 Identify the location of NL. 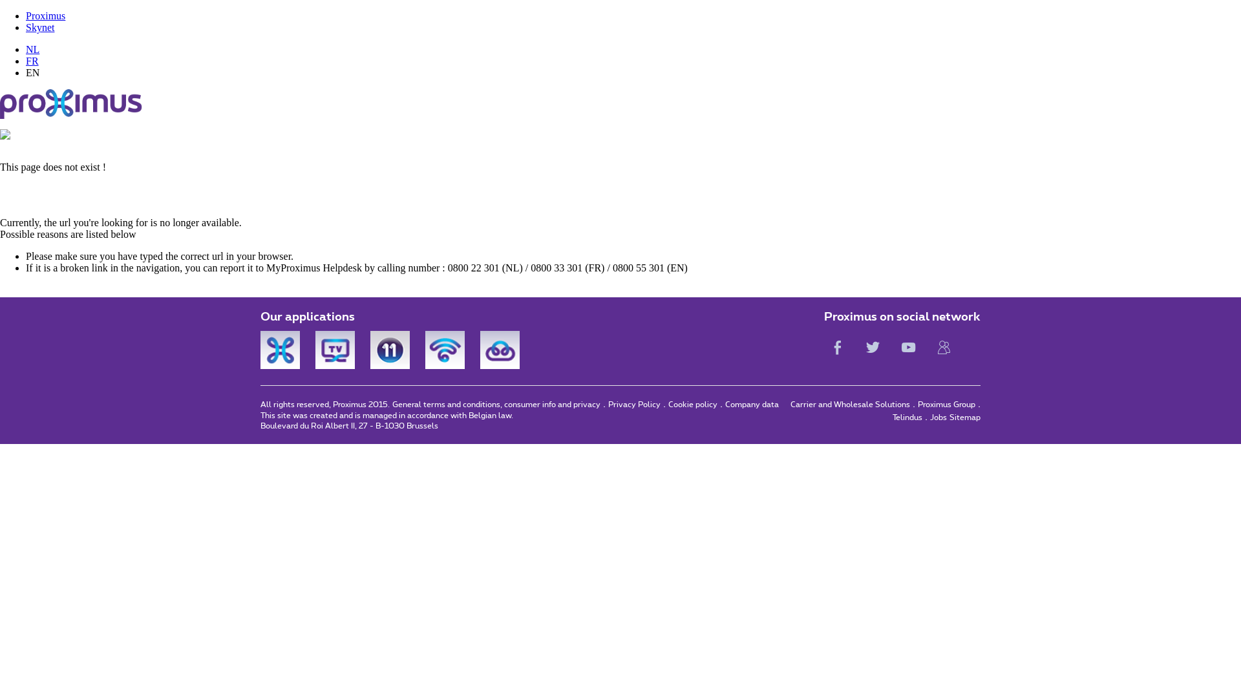
(32, 49).